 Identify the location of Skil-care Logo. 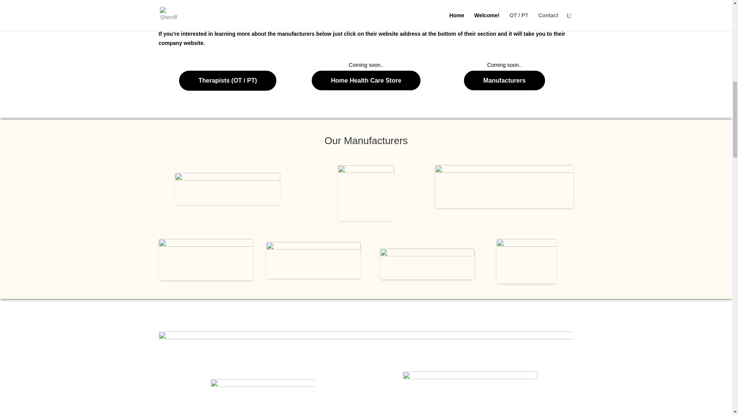
(228, 189).